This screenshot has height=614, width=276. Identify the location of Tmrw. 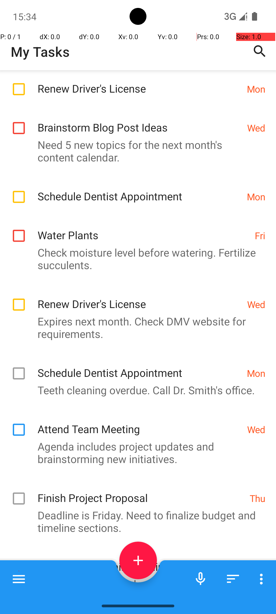
(254, 567).